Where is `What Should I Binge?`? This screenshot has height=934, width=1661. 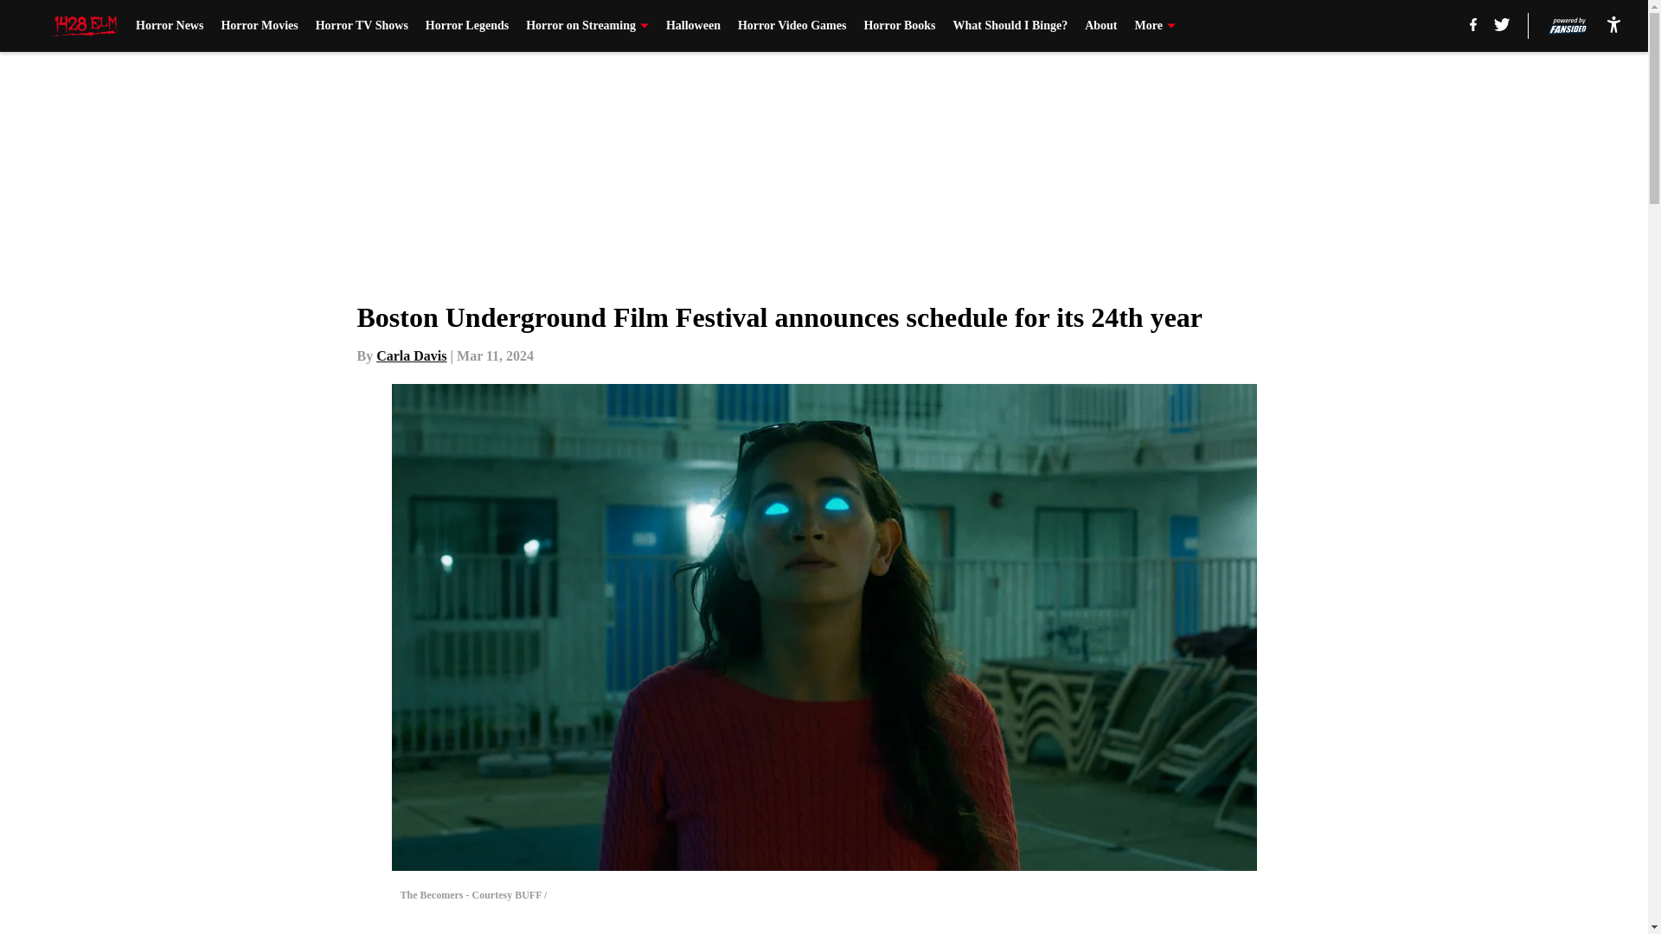 What Should I Binge? is located at coordinates (1010, 26).